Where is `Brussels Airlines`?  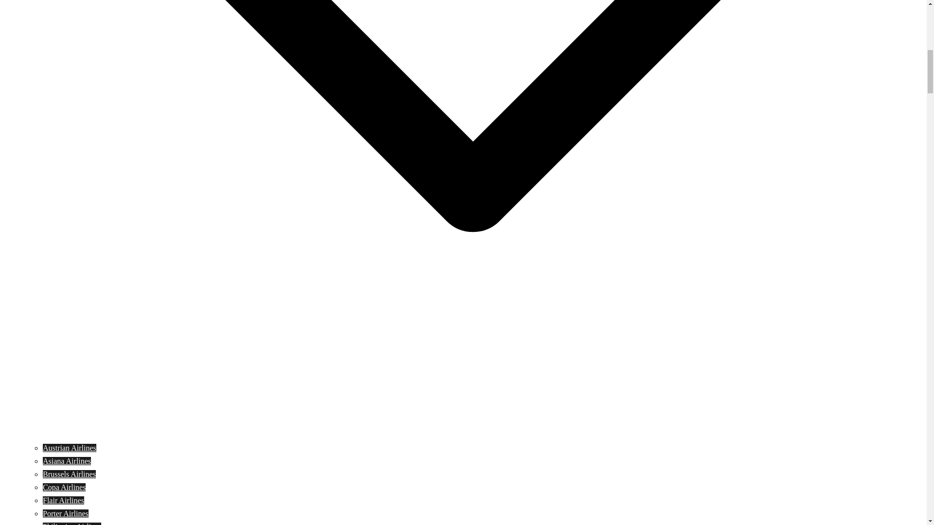 Brussels Airlines is located at coordinates (69, 473).